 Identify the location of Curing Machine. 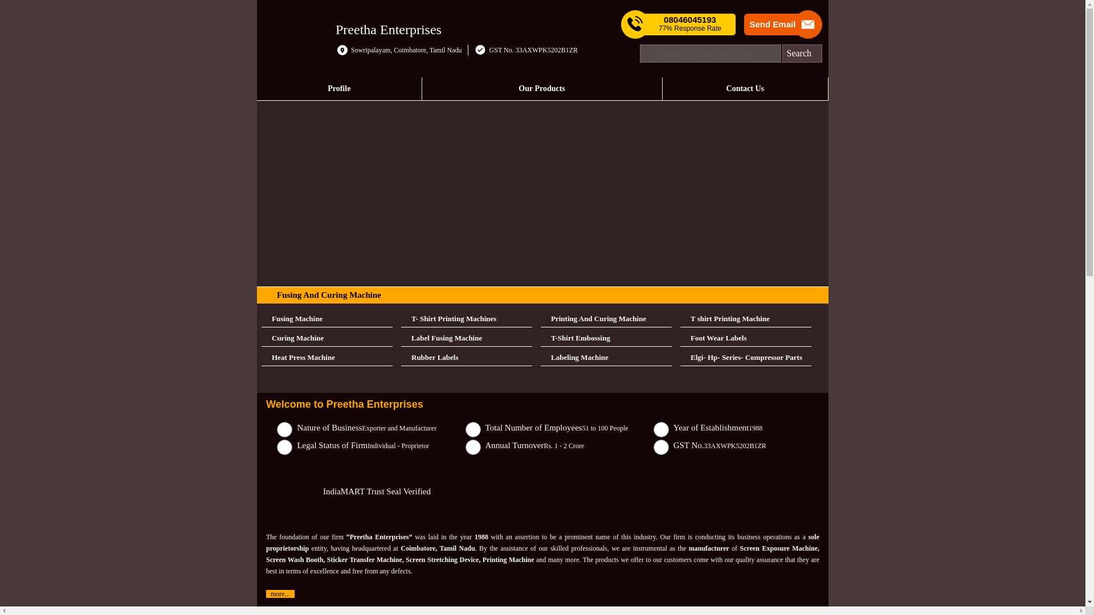
(327, 338).